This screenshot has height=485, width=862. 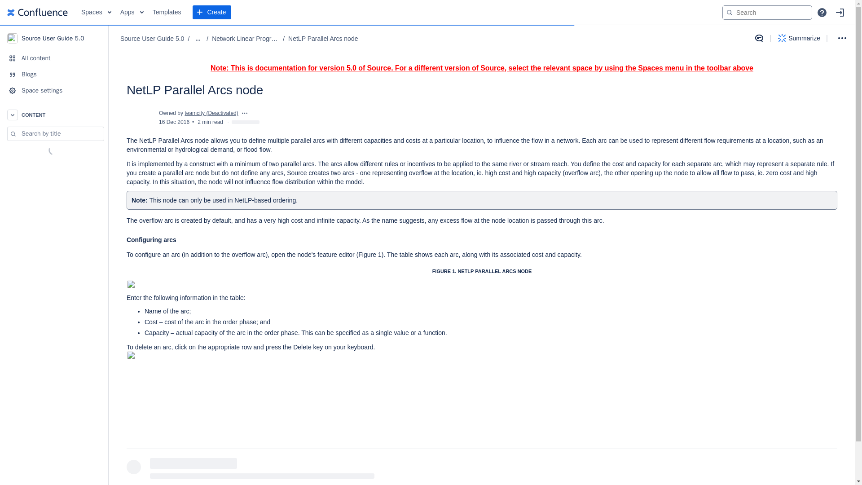 I want to click on All content, so click(x=54, y=58).